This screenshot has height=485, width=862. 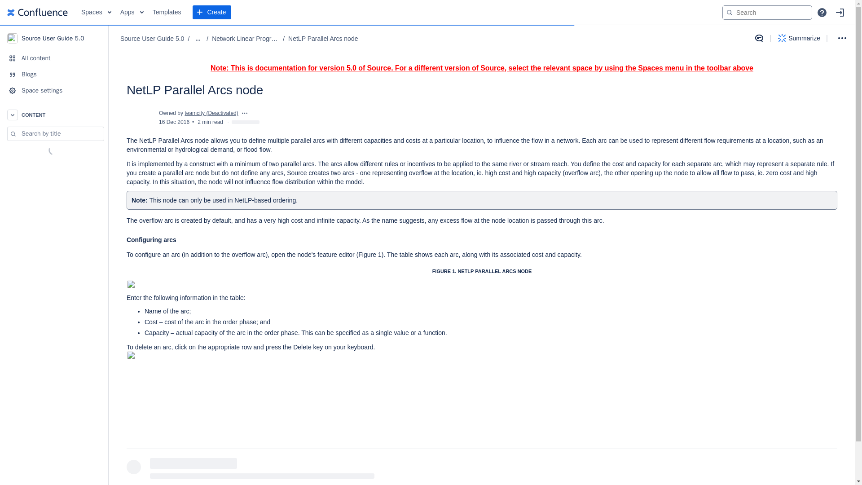 I want to click on All content, so click(x=54, y=58).